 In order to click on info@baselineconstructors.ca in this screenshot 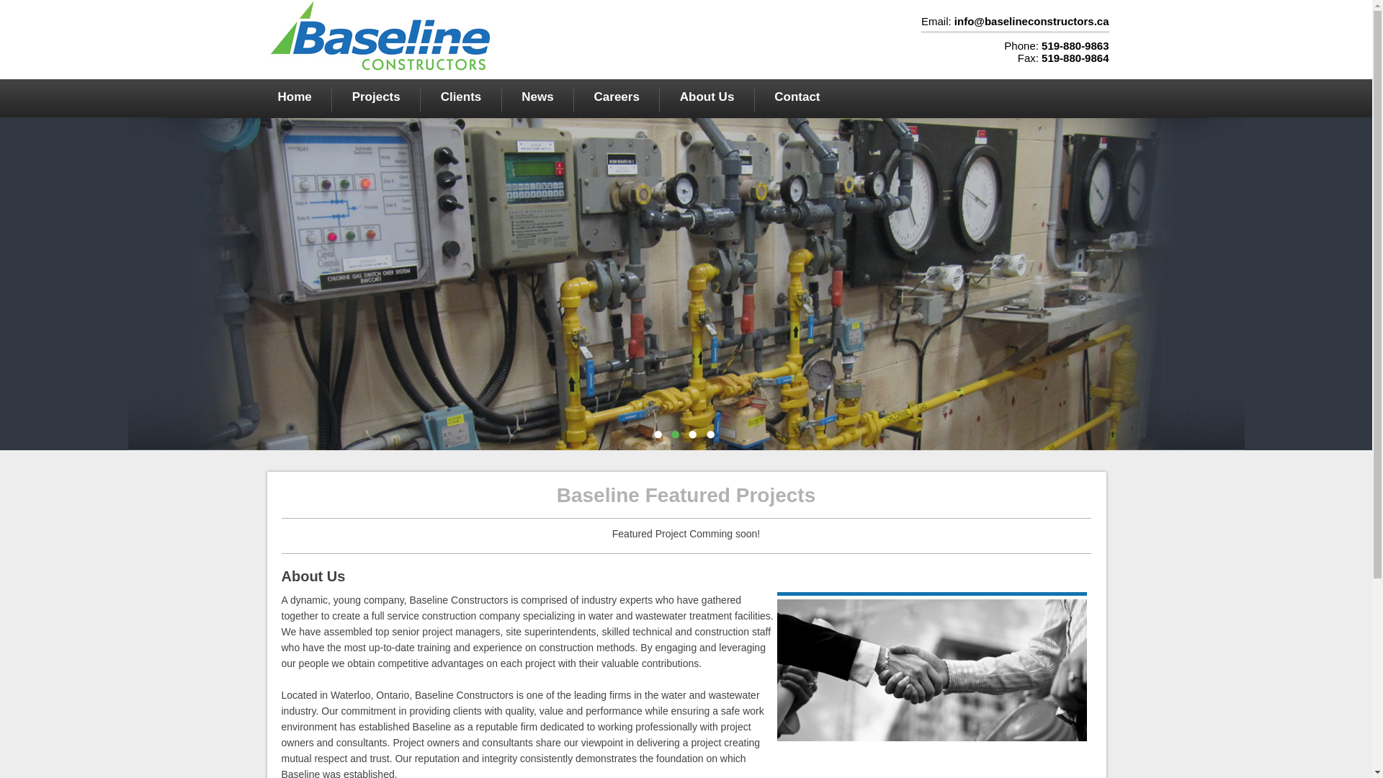, I will do `click(1031, 22)`.